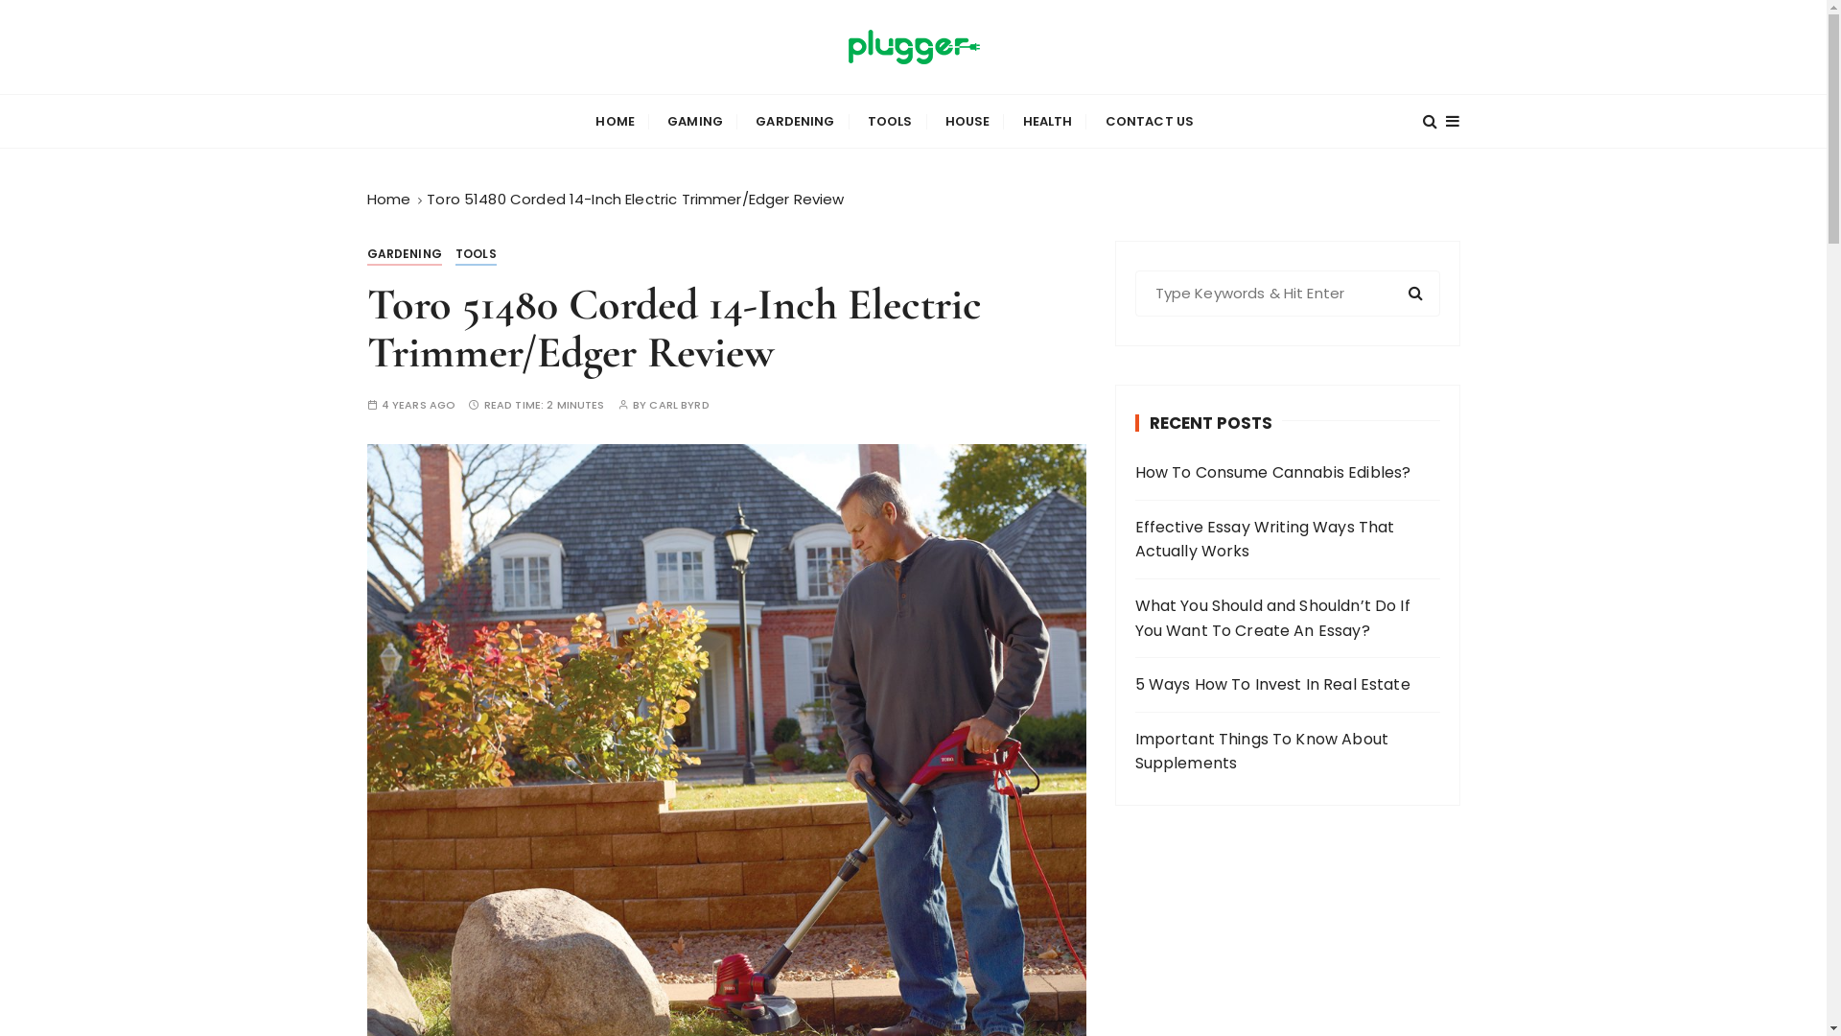 The height and width of the screenshot is (1036, 1841). What do you see at coordinates (679, 405) in the screenshot?
I see `CARL BYRD` at bounding box center [679, 405].